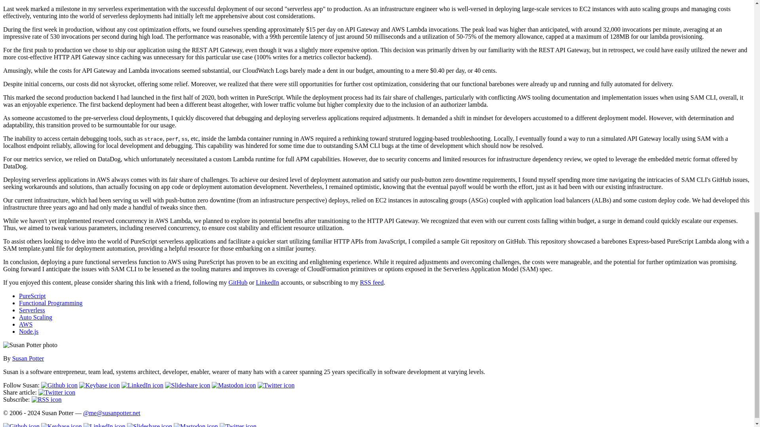  What do you see at coordinates (36, 317) in the screenshot?
I see `Auto Scaling` at bounding box center [36, 317].